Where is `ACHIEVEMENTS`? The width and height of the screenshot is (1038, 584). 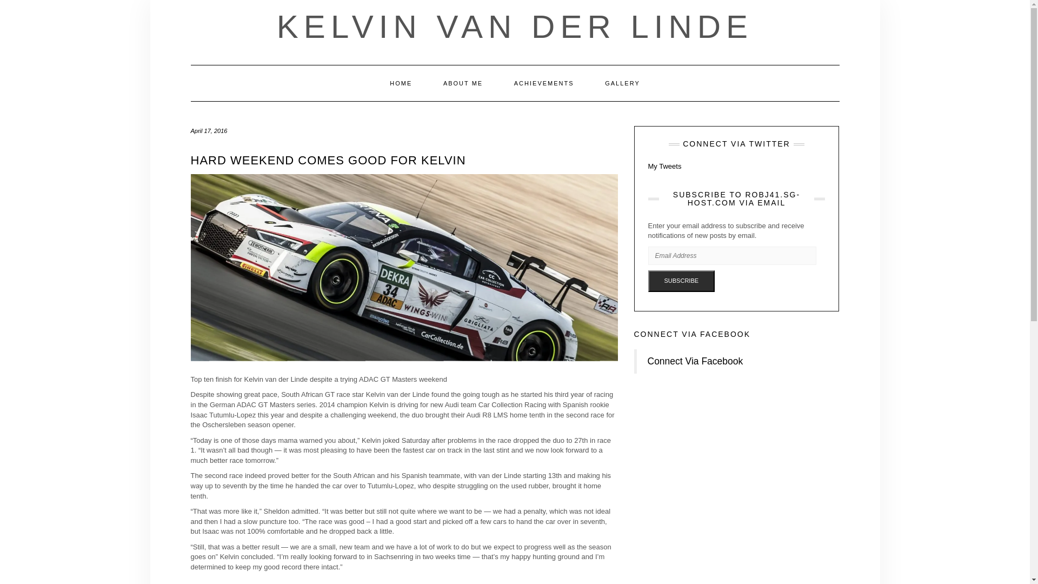
ACHIEVEMENTS is located at coordinates (544, 83).